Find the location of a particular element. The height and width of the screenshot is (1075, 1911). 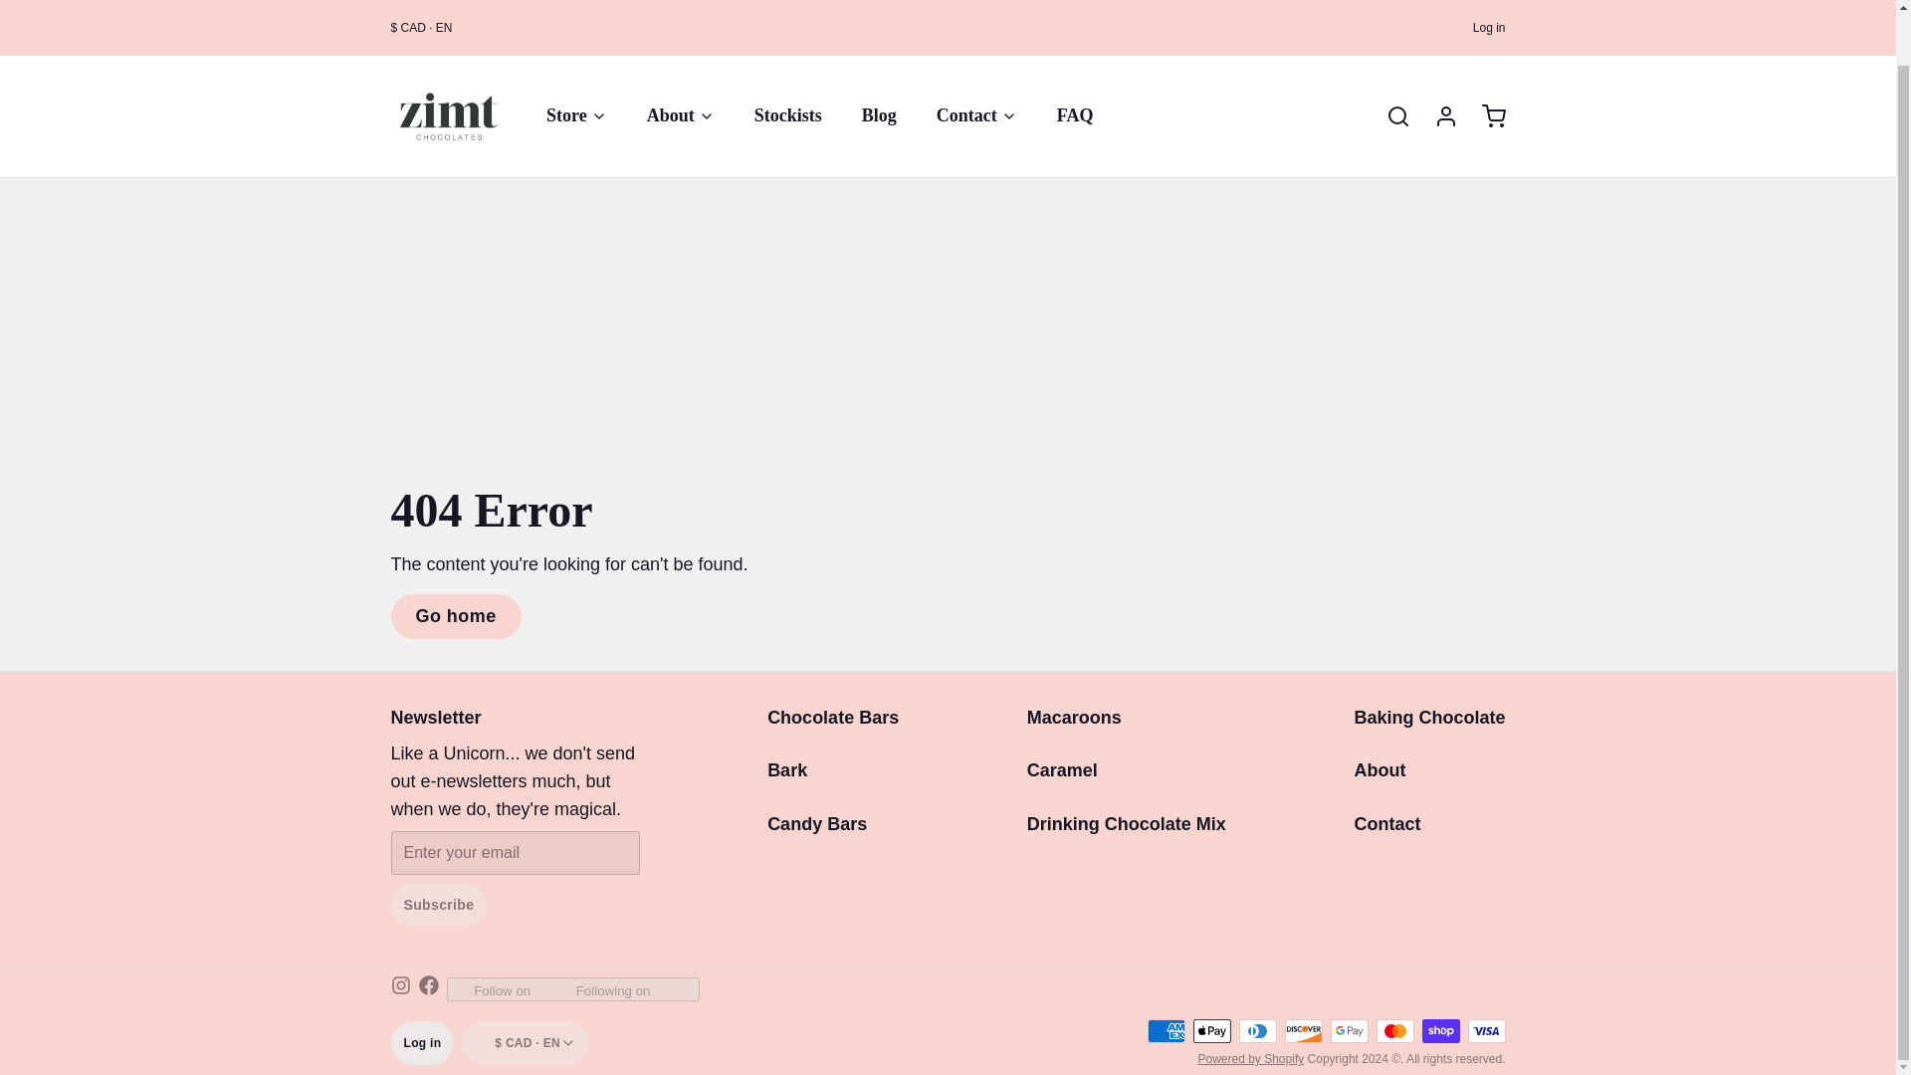

Cart is located at coordinates (1485, 62).